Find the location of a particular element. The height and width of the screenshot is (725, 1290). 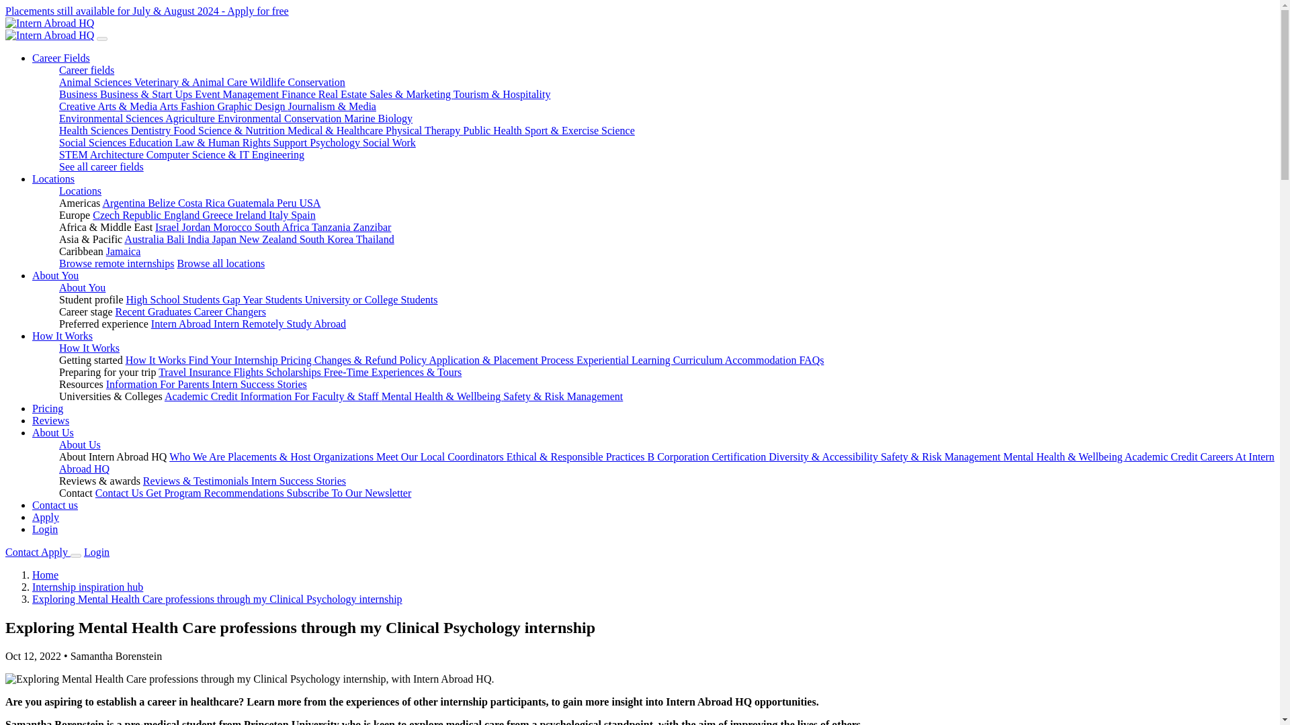

Psychology is located at coordinates (336, 142).